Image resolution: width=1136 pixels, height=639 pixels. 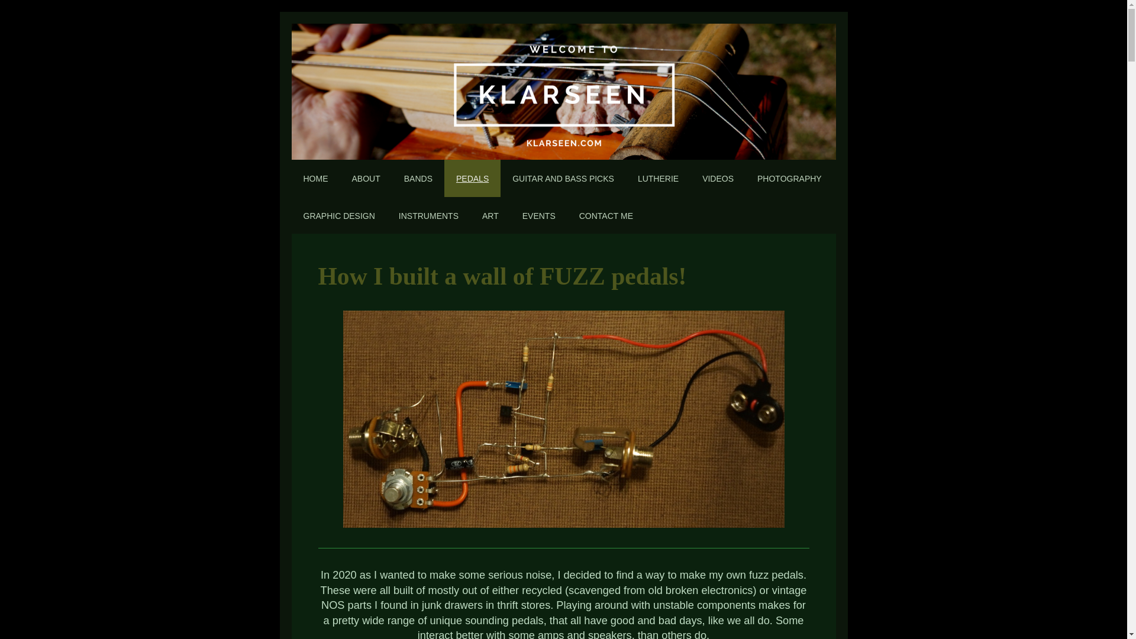 I want to click on LUTHERIE, so click(x=658, y=178).